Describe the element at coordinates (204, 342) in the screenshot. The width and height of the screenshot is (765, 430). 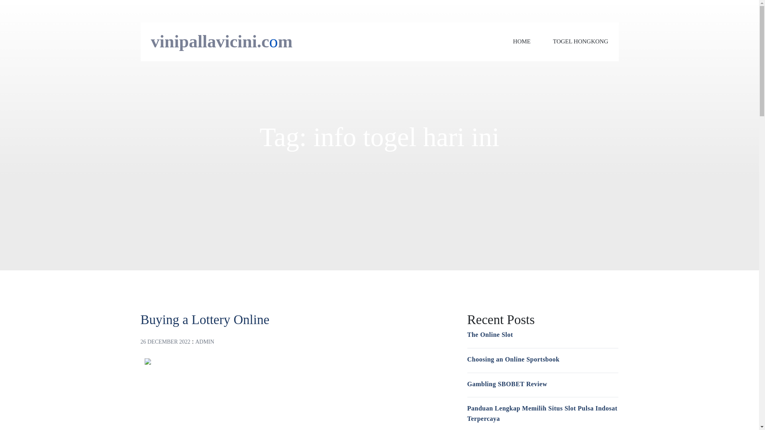
I see `ADMIN` at that location.